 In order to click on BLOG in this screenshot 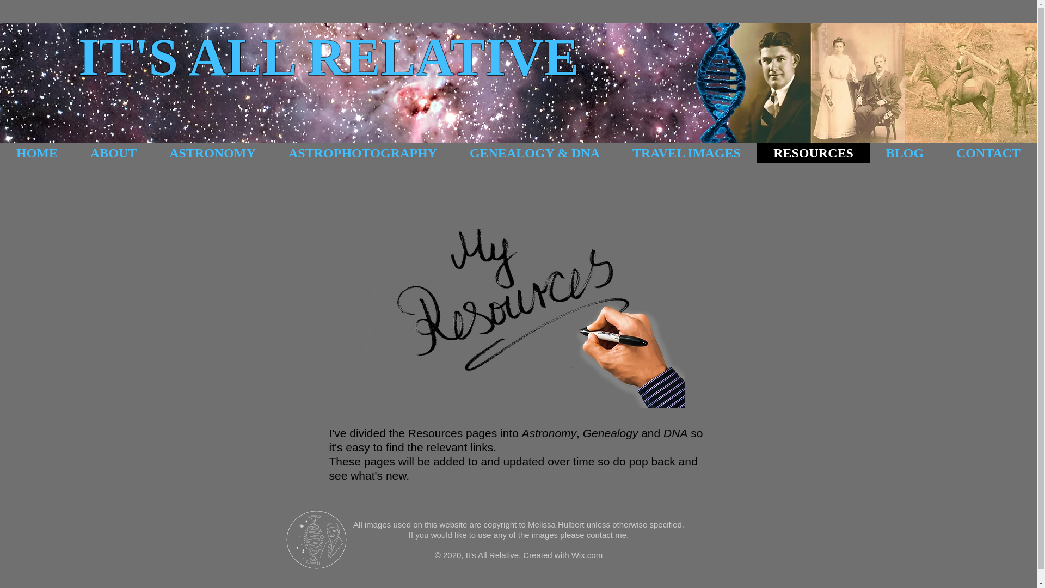, I will do `click(905, 154)`.